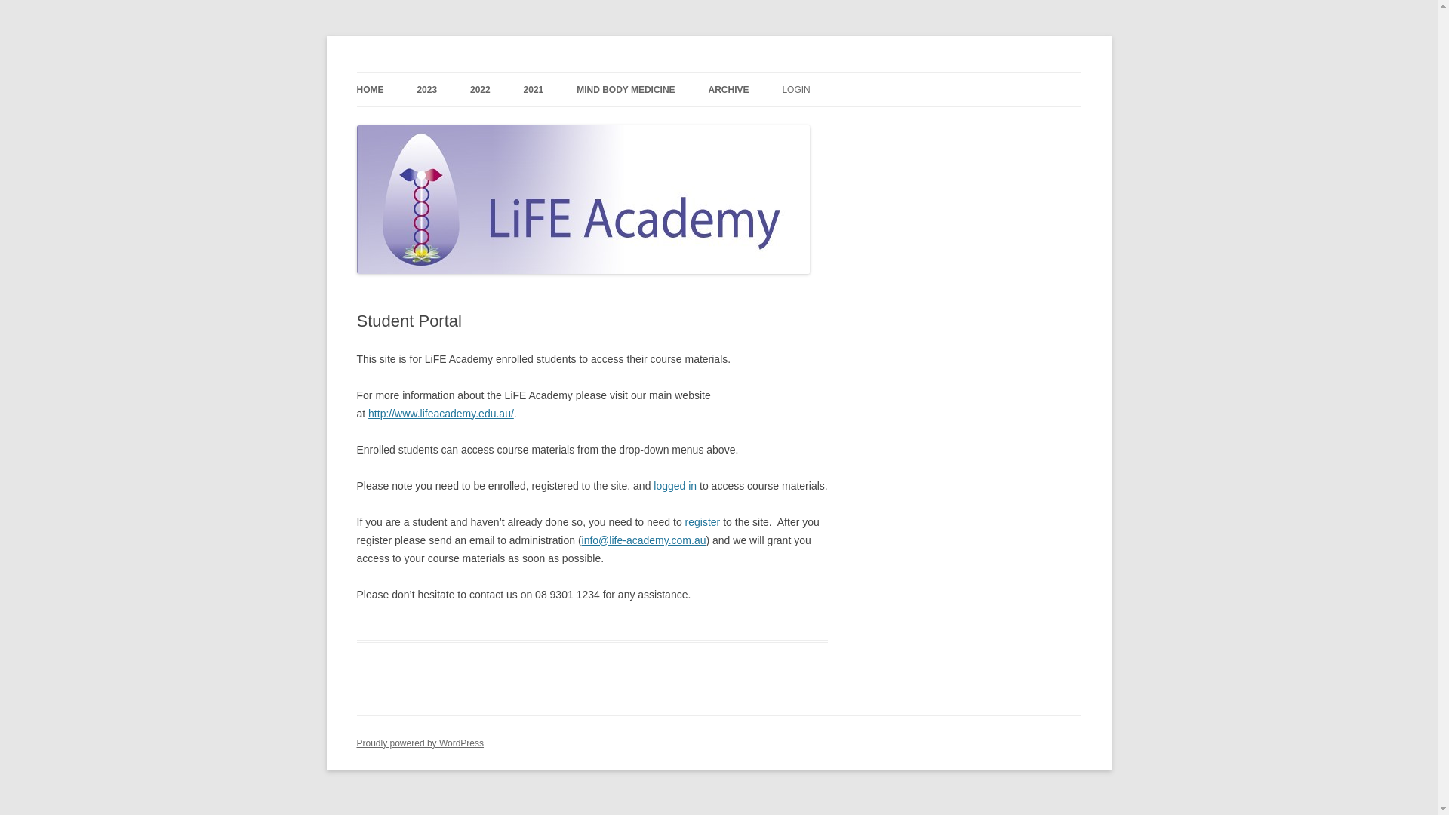  Describe the element at coordinates (784, 122) in the screenshot. I see `CERT IV SUBJECTS` at that location.